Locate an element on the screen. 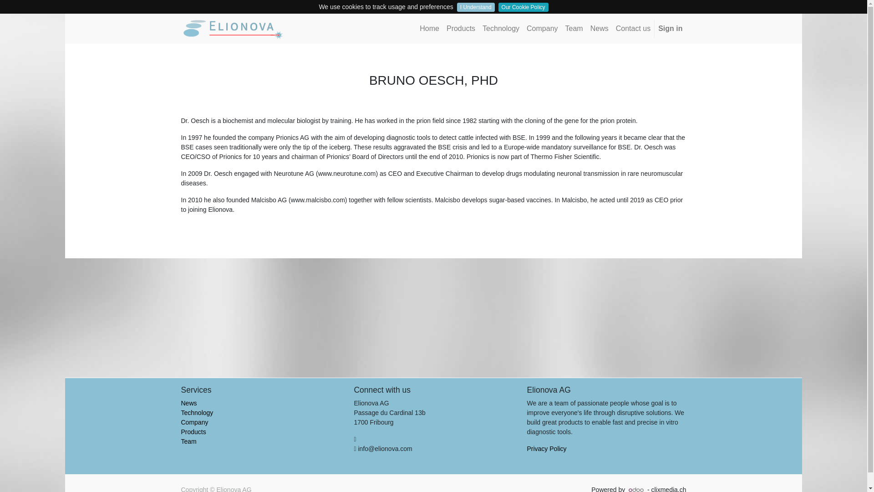 The width and height of the screenshot is (874, 492). Company is located at coordinates (195, 422).